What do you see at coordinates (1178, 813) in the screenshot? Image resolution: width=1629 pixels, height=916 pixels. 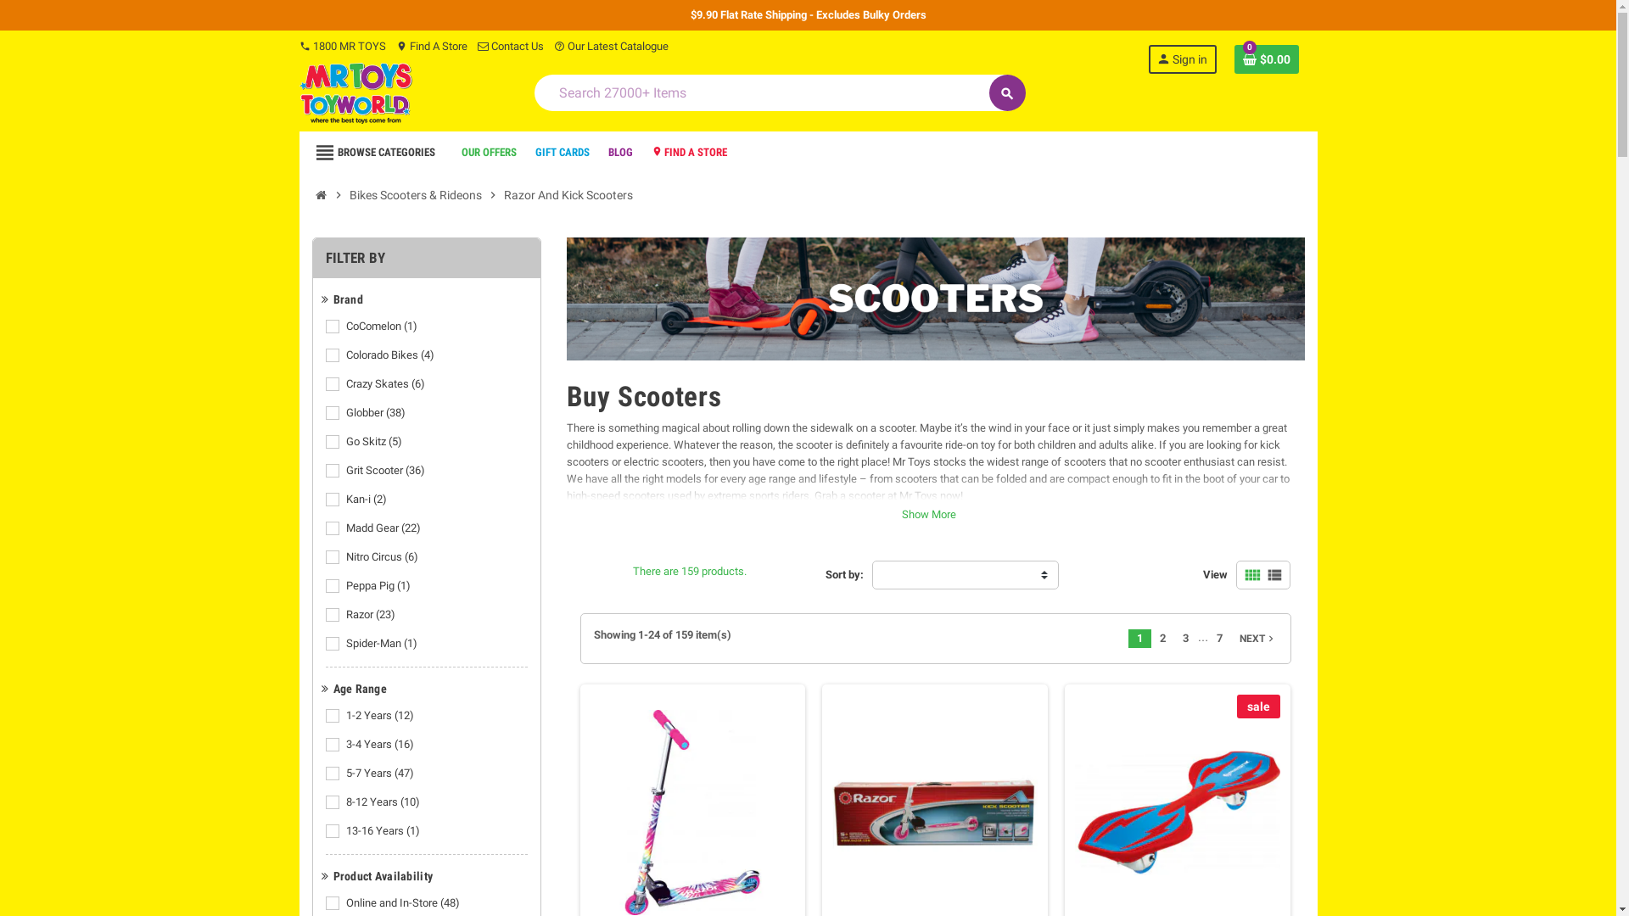 I see `Ripstik Ripster Brights - Red/Blue` at bounding box center [1178, 813].